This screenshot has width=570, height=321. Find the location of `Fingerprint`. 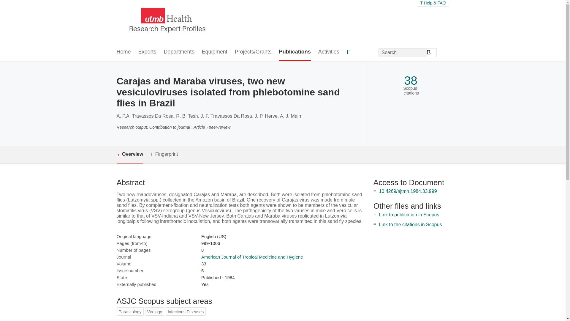

Fingerprint is located at coordinates (164, 154).